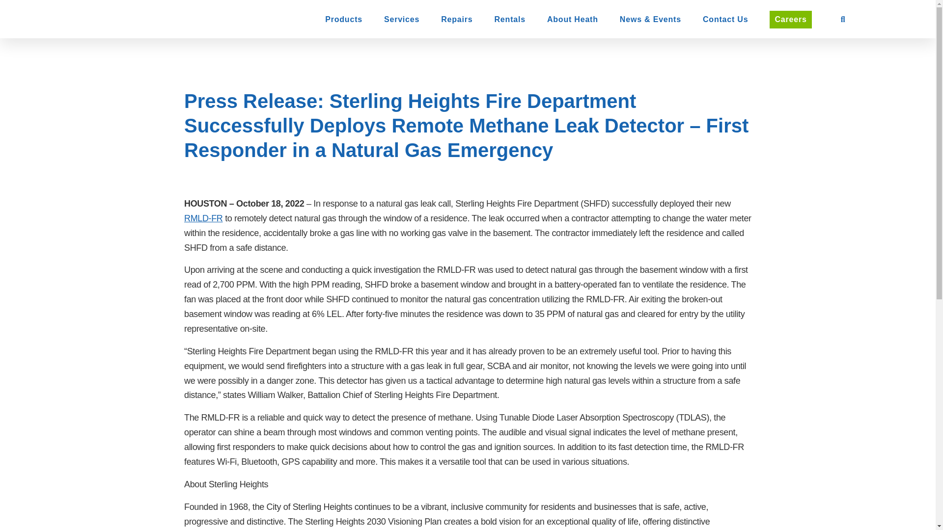 This screenshot has width=943, height=530. What do you see at coordinates (203, 218) in the screenshot?
I see `RMLD-FR` at bounding box center [203, 218].